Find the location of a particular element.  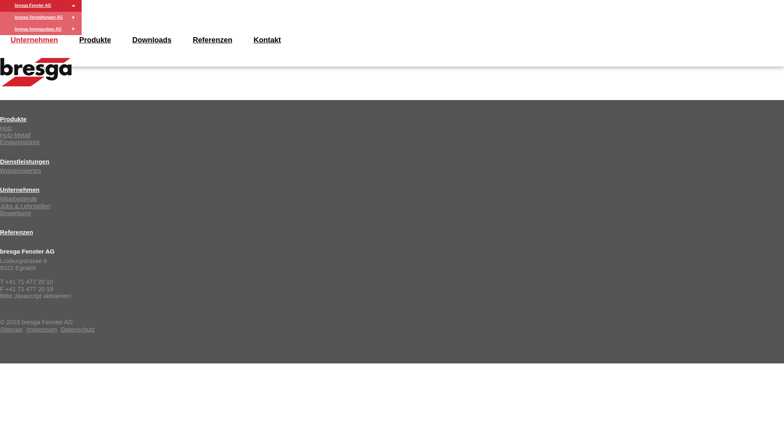

Datenschutz is located at coordinates (78, 329).